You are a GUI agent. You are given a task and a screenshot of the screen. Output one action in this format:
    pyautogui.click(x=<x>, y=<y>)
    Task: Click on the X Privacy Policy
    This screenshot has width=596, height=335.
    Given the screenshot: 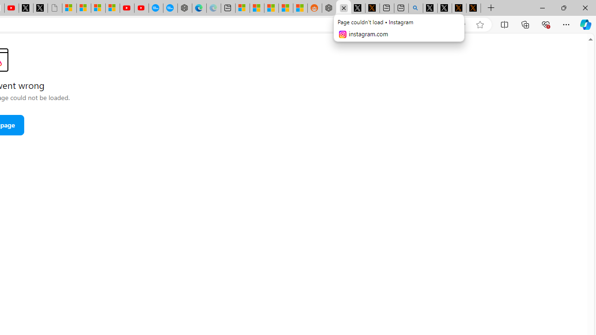 What is the action you would take?
    pyautogui.click(x=473, y=8)
    